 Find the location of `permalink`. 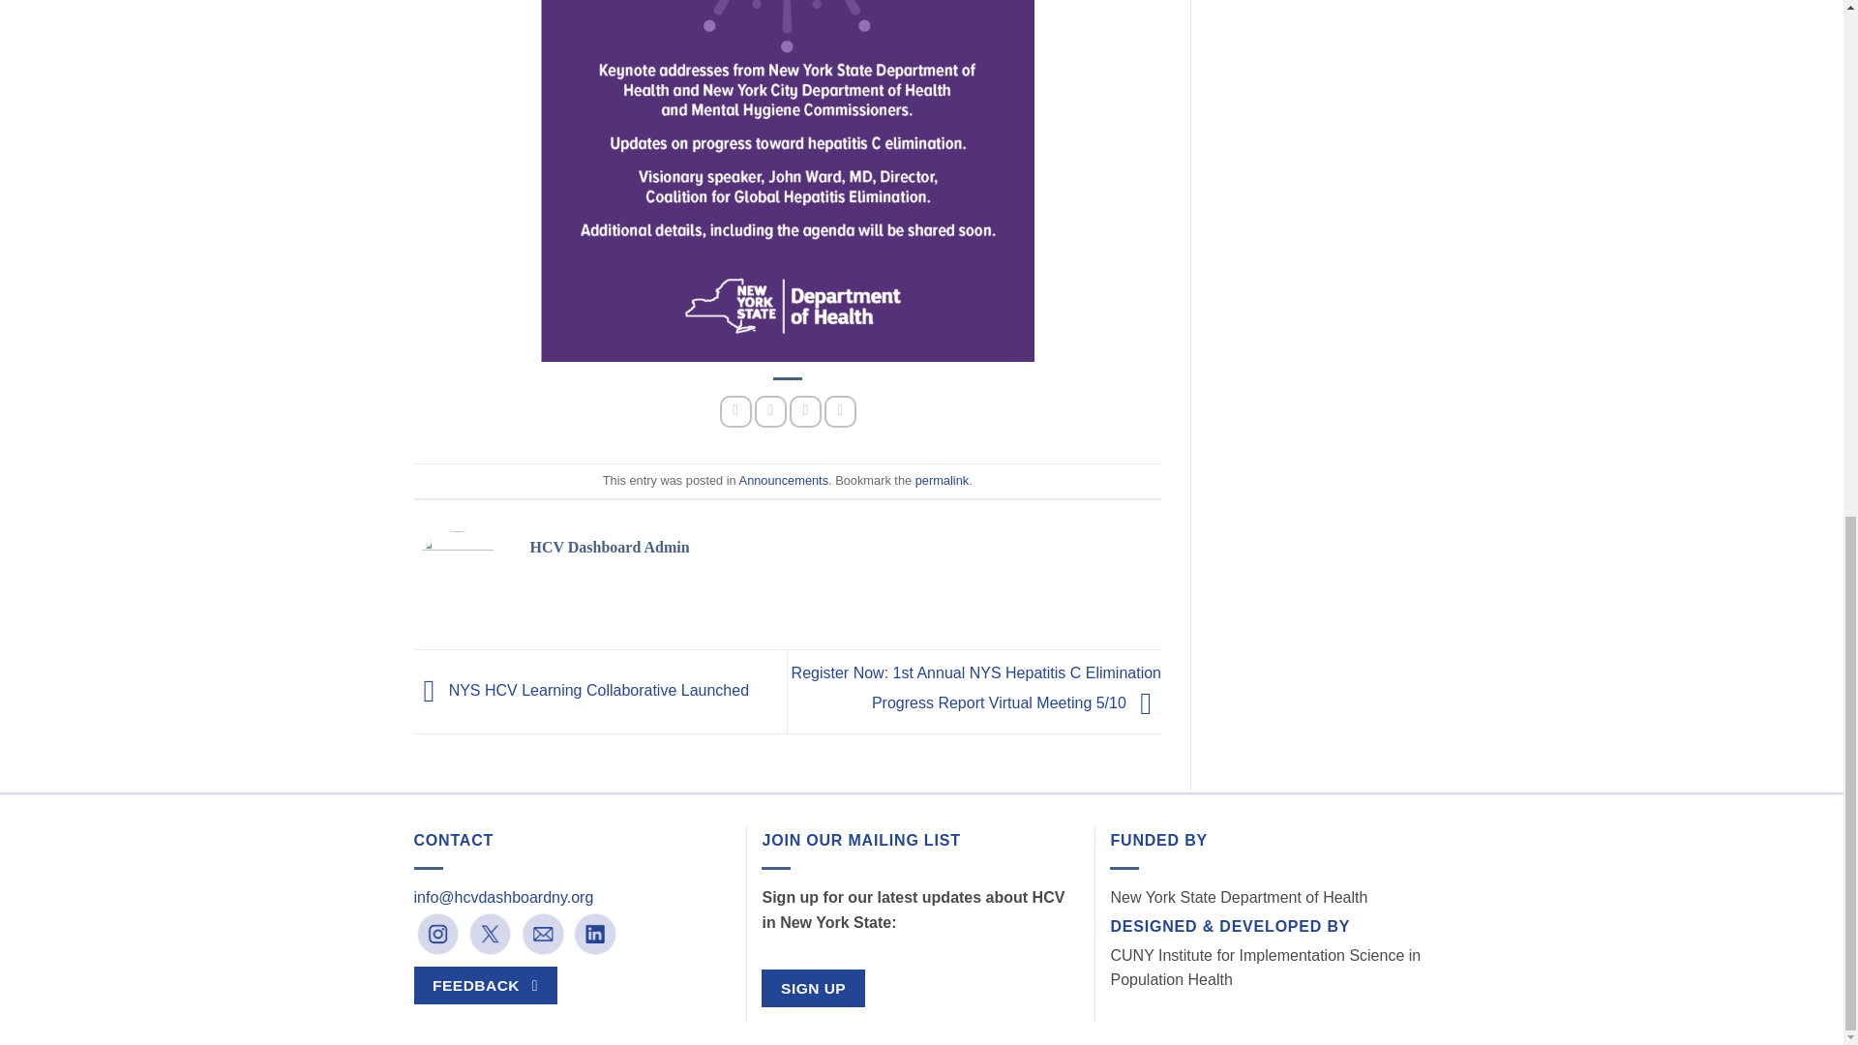

permalink is located at coordinates (942, 480).